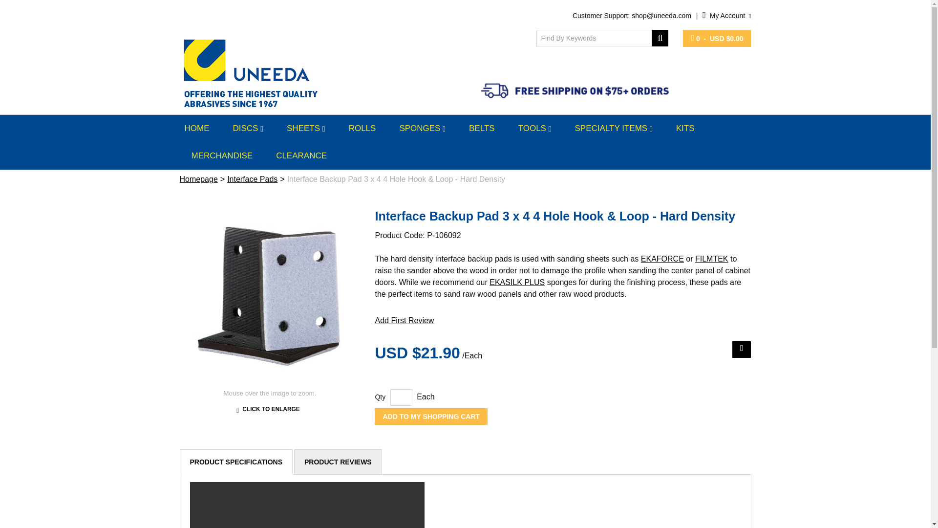 The image size is (938, 528). What do you see at coordinates (534, 128) in the screenshot?
I see `TOOLS` at bounding box center [534, 128].